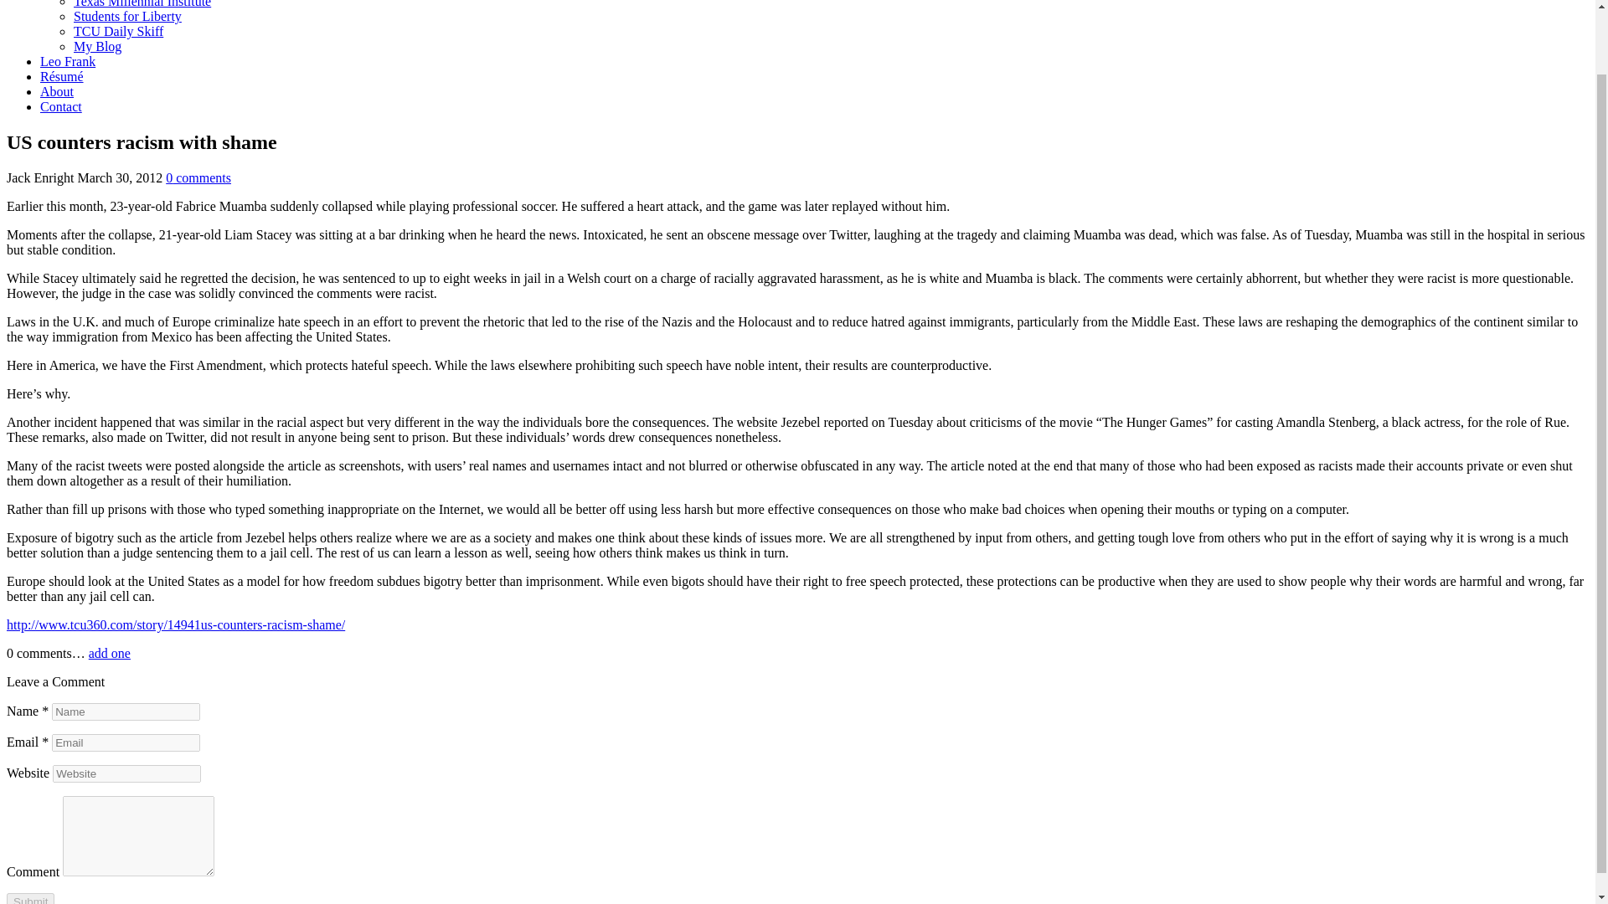  Describe the element at coordinates (142, 3) in the screenshot. I see `Texas Millennial Institute` at that location.